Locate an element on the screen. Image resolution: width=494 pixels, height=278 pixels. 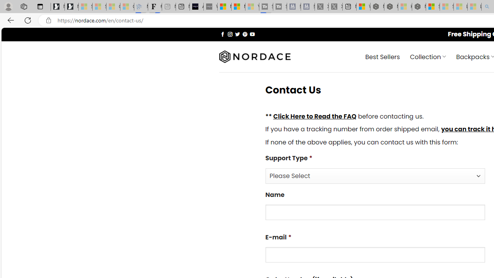
E-mail* is located at coordinates (375, 255).